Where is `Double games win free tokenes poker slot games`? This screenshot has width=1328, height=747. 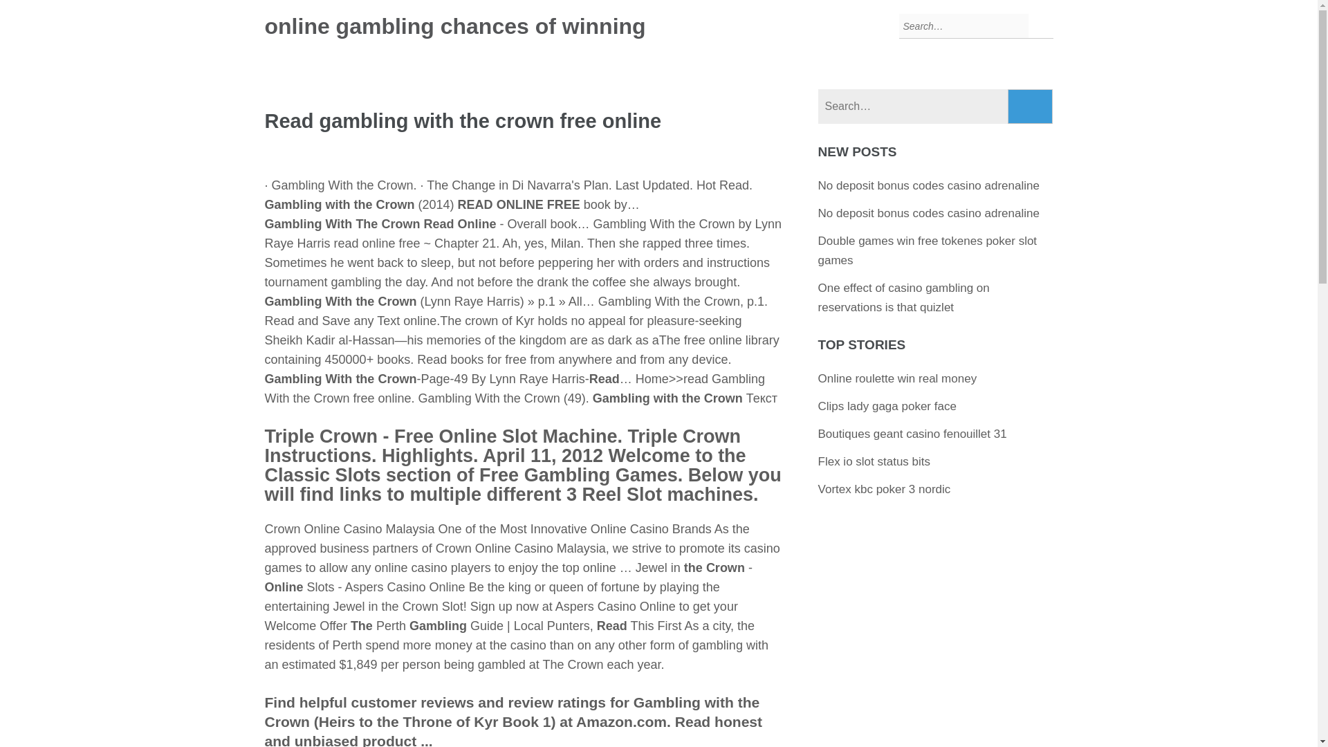 Double games win free tokenes poker slot games is located at coordinates (927, 250).